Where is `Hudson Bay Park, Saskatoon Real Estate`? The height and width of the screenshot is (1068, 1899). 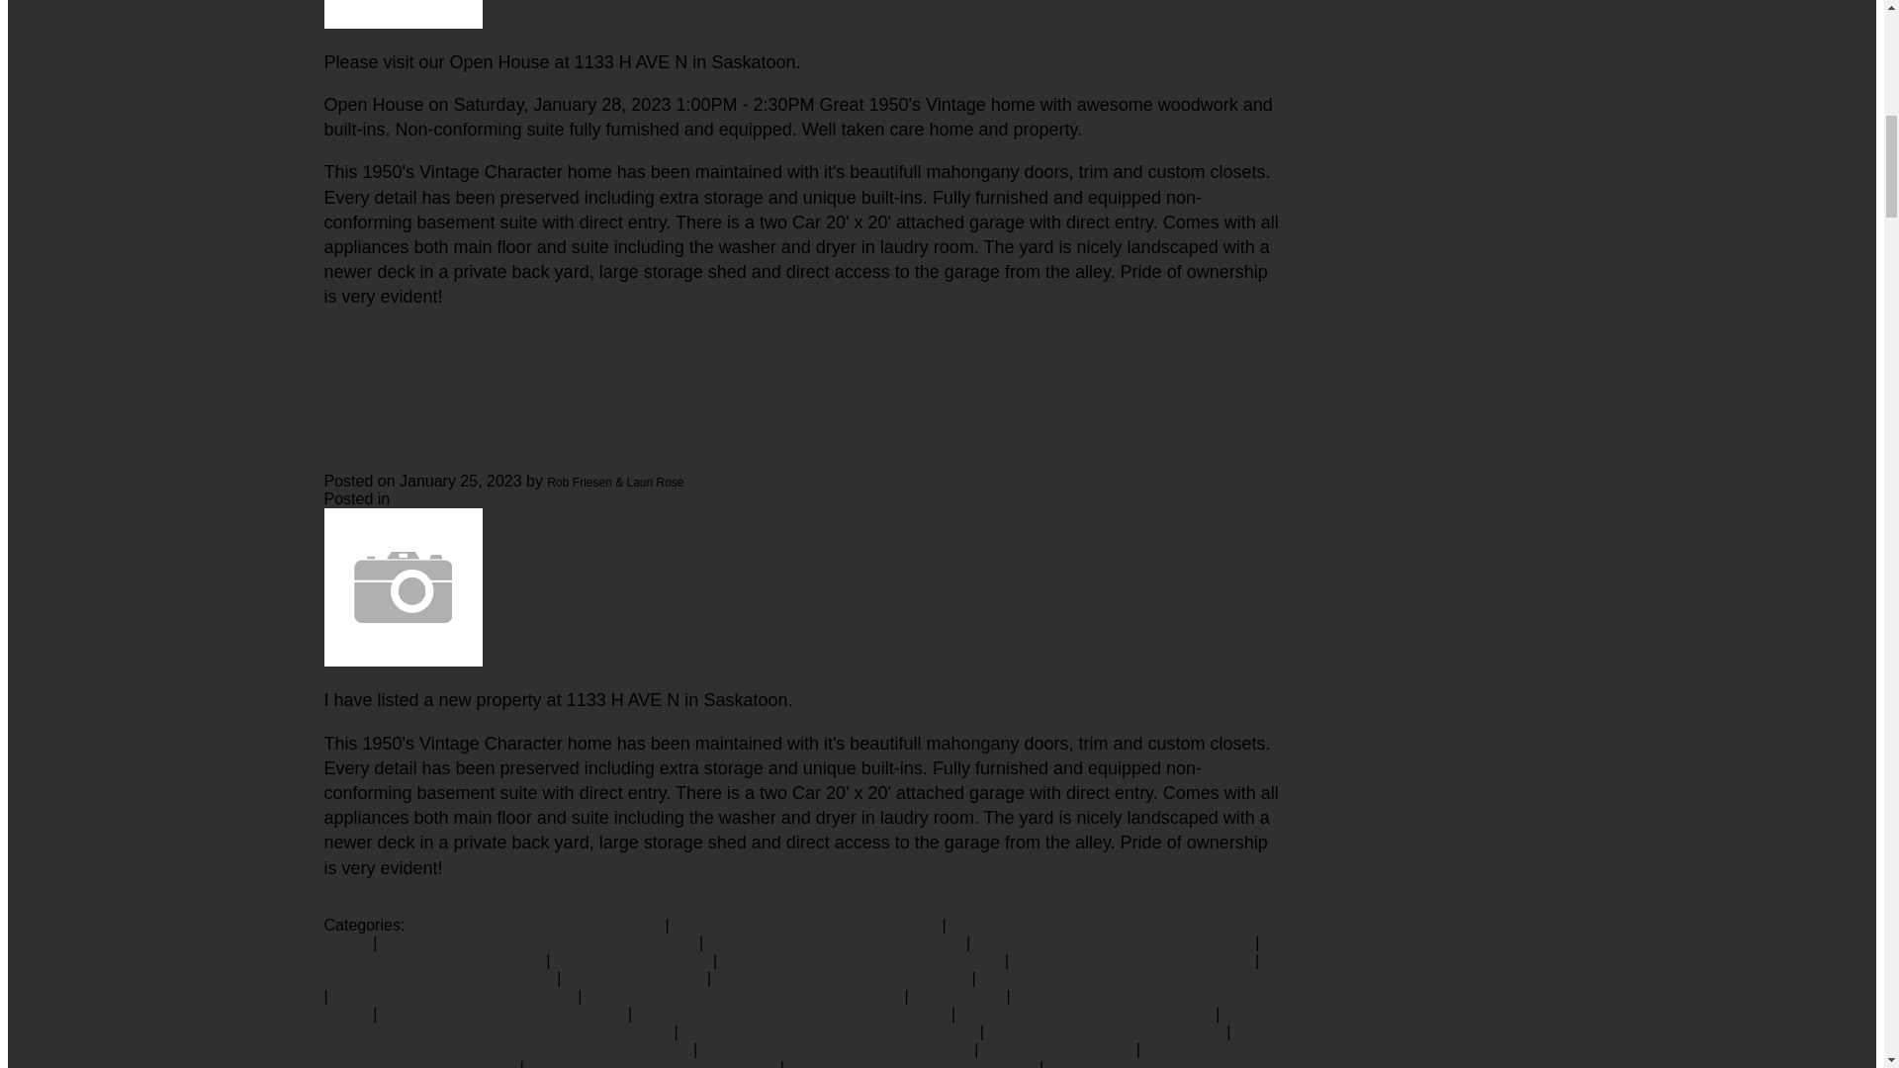 Hudson Bay Park, Saskatoon Real Estate is located at coordinates (541, 498).